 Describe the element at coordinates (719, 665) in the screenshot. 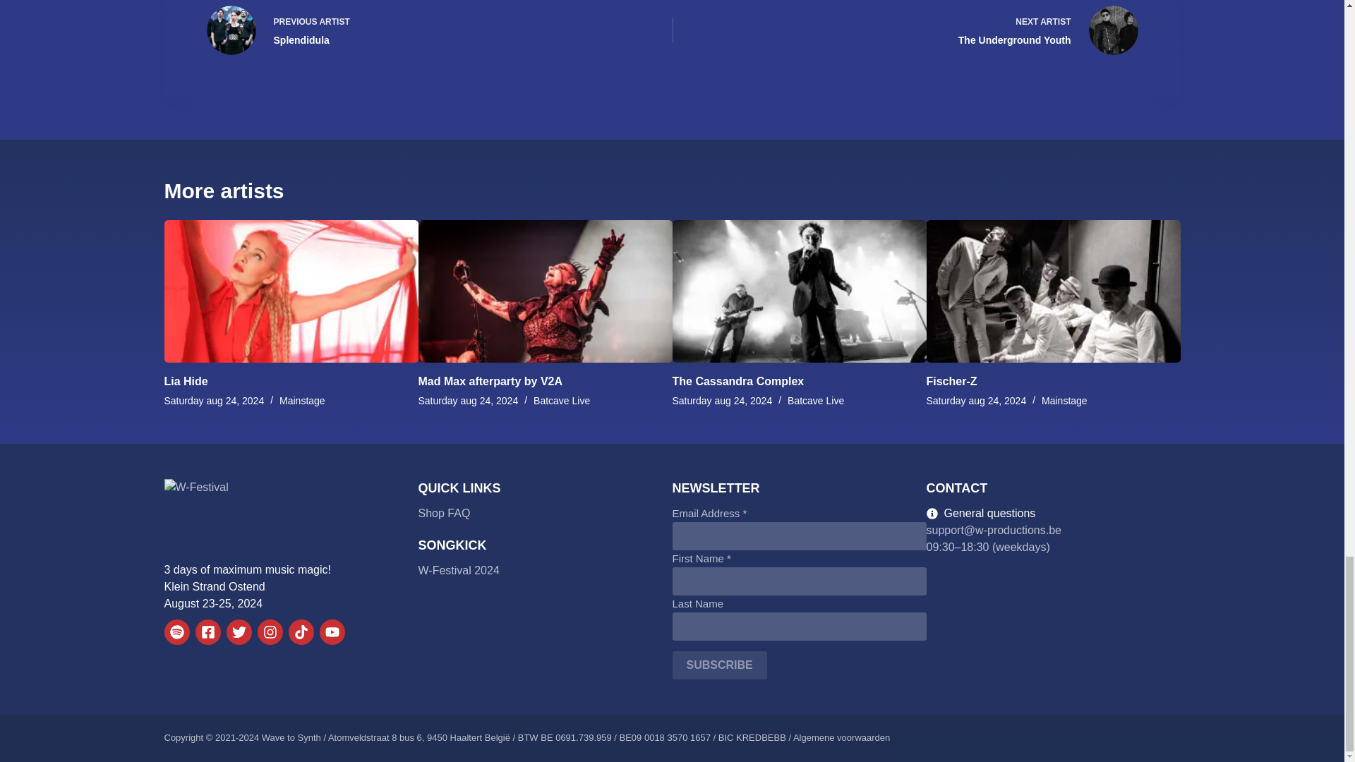

I see `Subscribe` at that location.